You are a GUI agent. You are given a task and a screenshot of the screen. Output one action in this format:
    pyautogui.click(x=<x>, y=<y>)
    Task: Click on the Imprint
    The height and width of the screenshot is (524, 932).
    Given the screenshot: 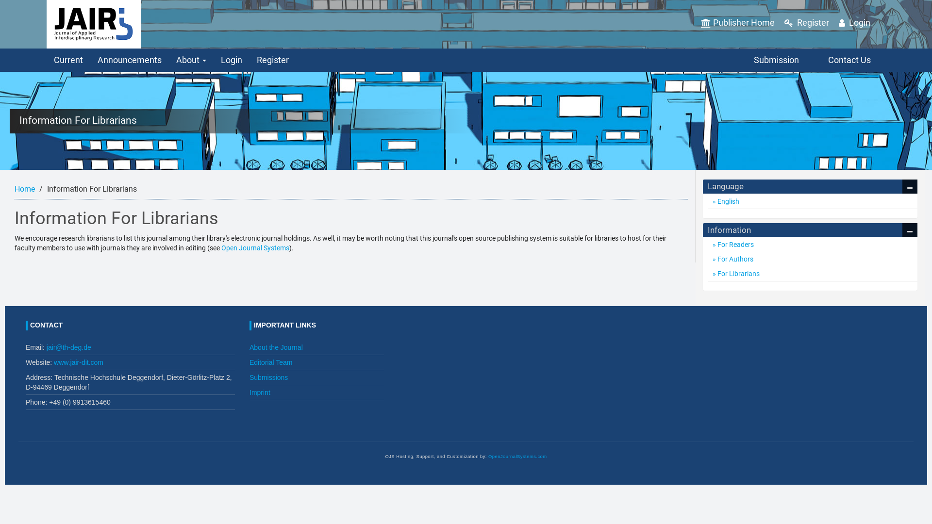 What is the action you would take?
    pyautogui.click(x=260, y=393)
    